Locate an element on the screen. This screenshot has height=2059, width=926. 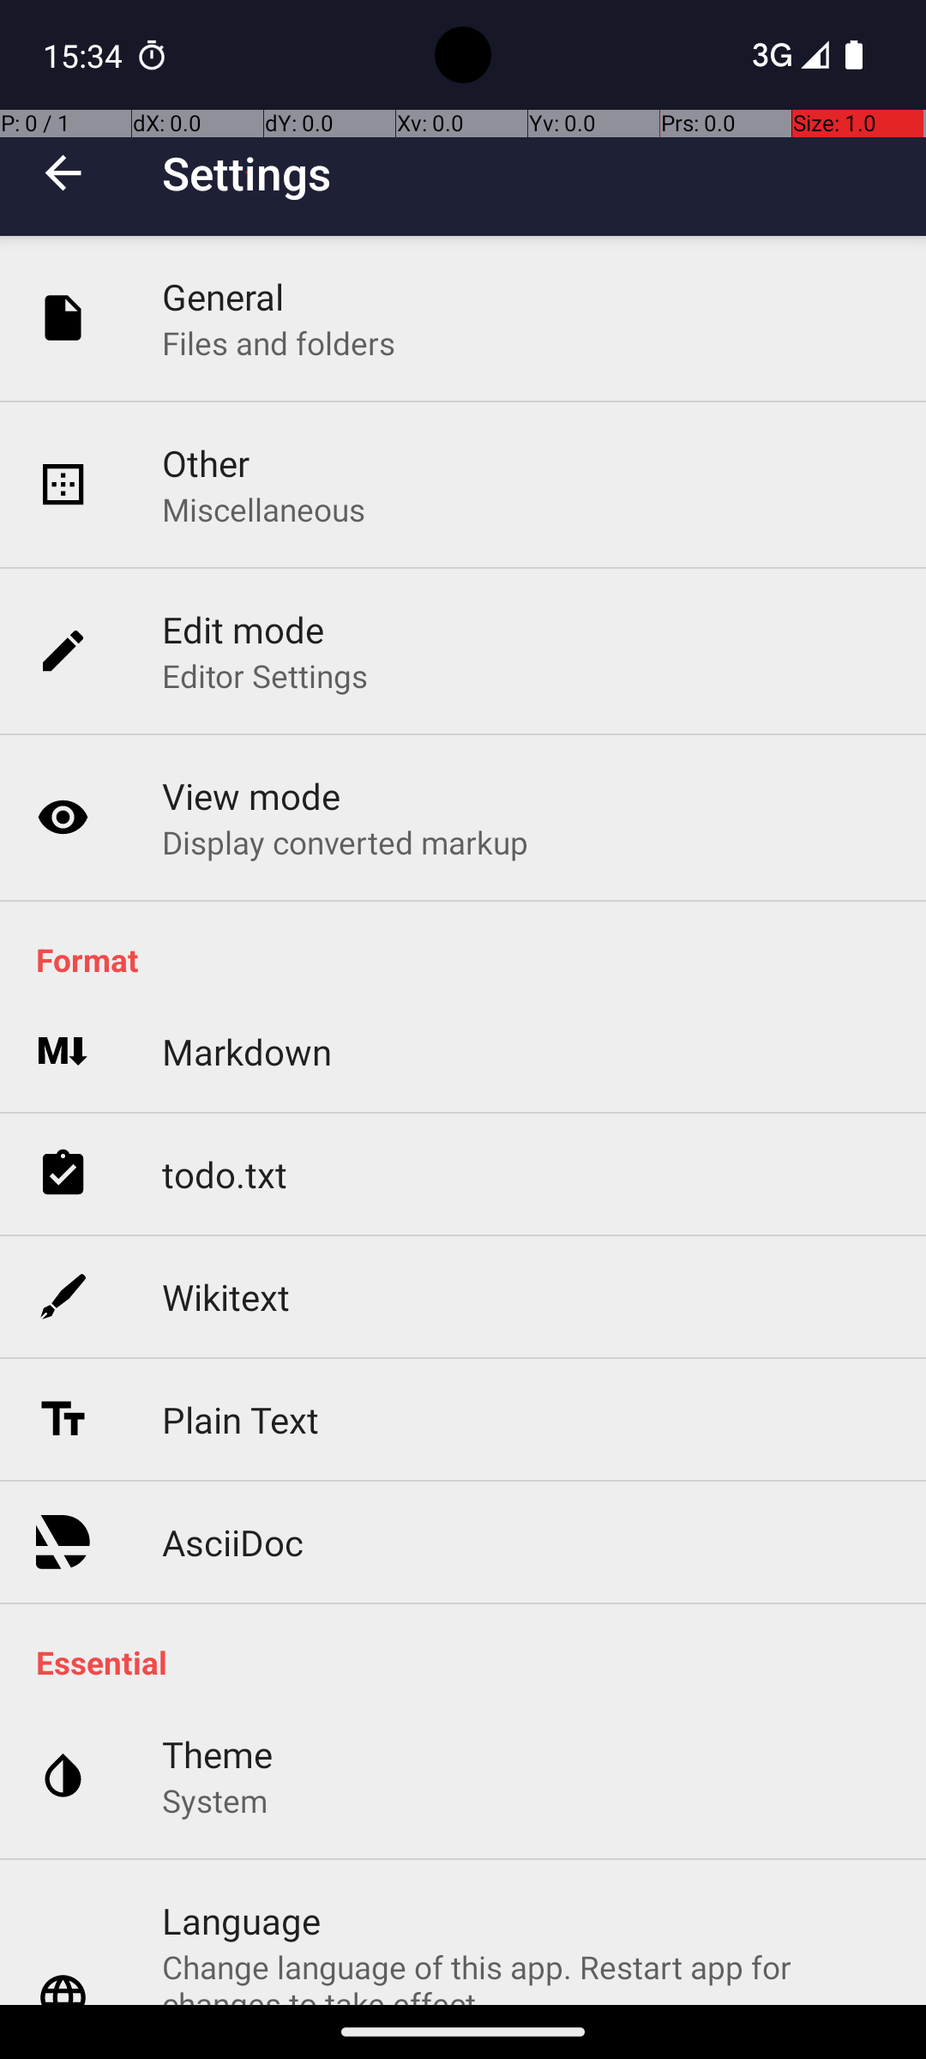
Files and folders is located at coordinates (279, 343).